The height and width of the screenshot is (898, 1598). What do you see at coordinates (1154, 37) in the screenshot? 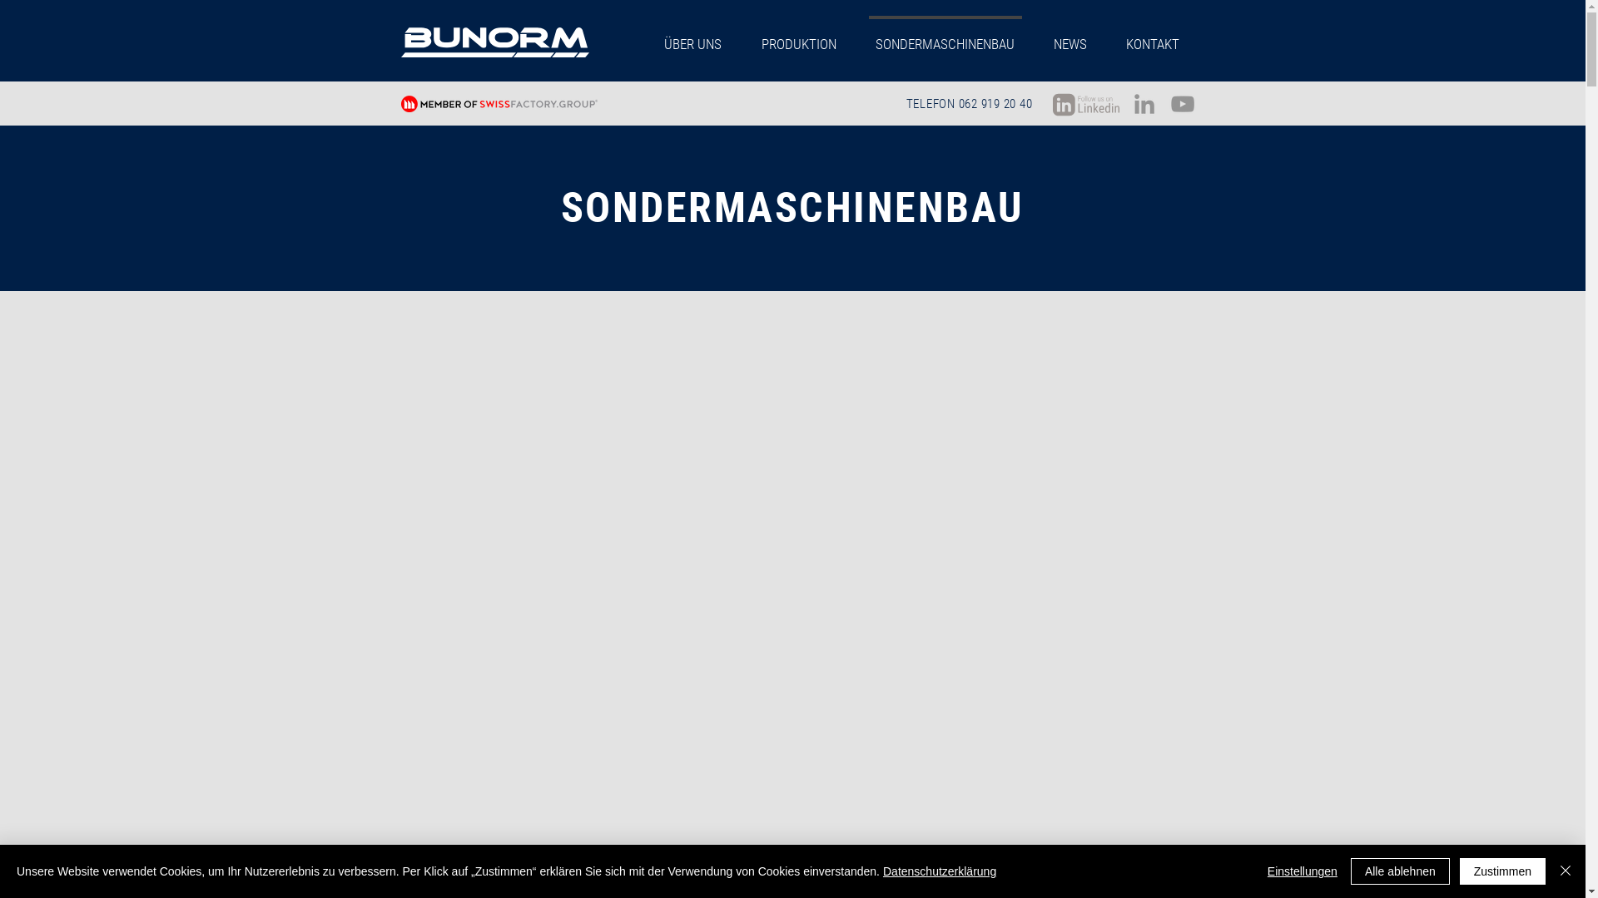
I see `KONTAKT` at bounding box center [1154, 37].